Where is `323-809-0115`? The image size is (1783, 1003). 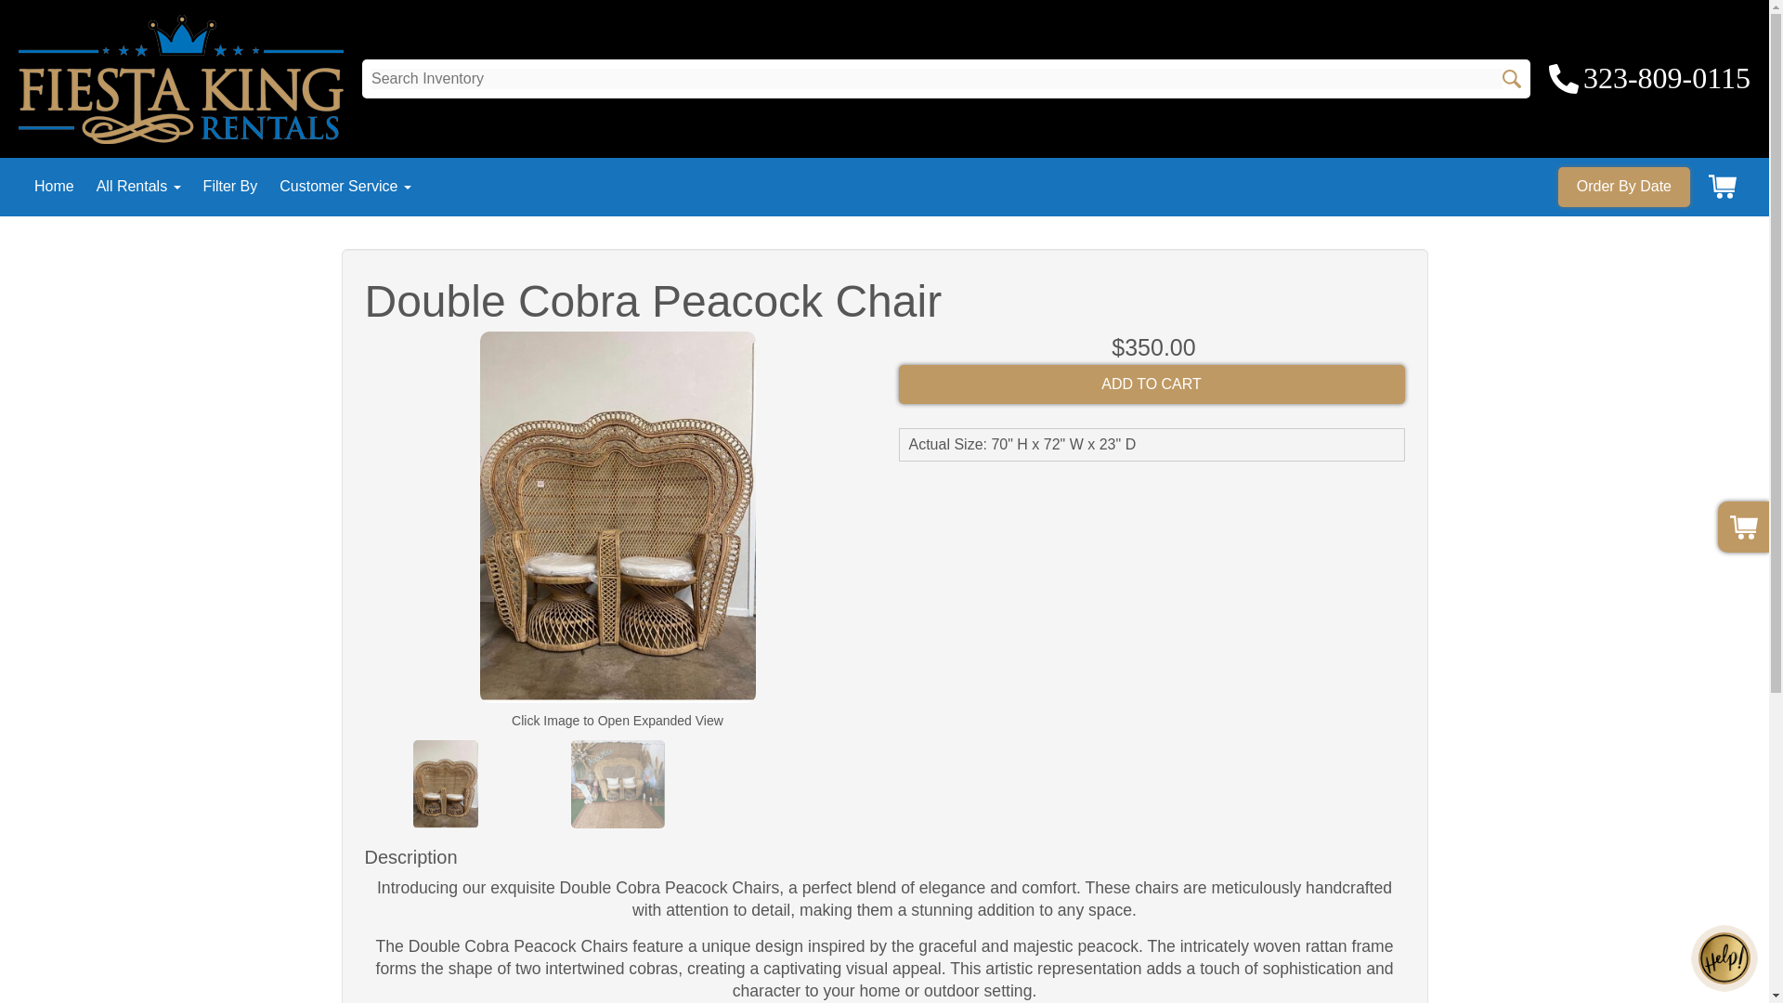
323-809-0115 is located at coordinates (1649, 78).